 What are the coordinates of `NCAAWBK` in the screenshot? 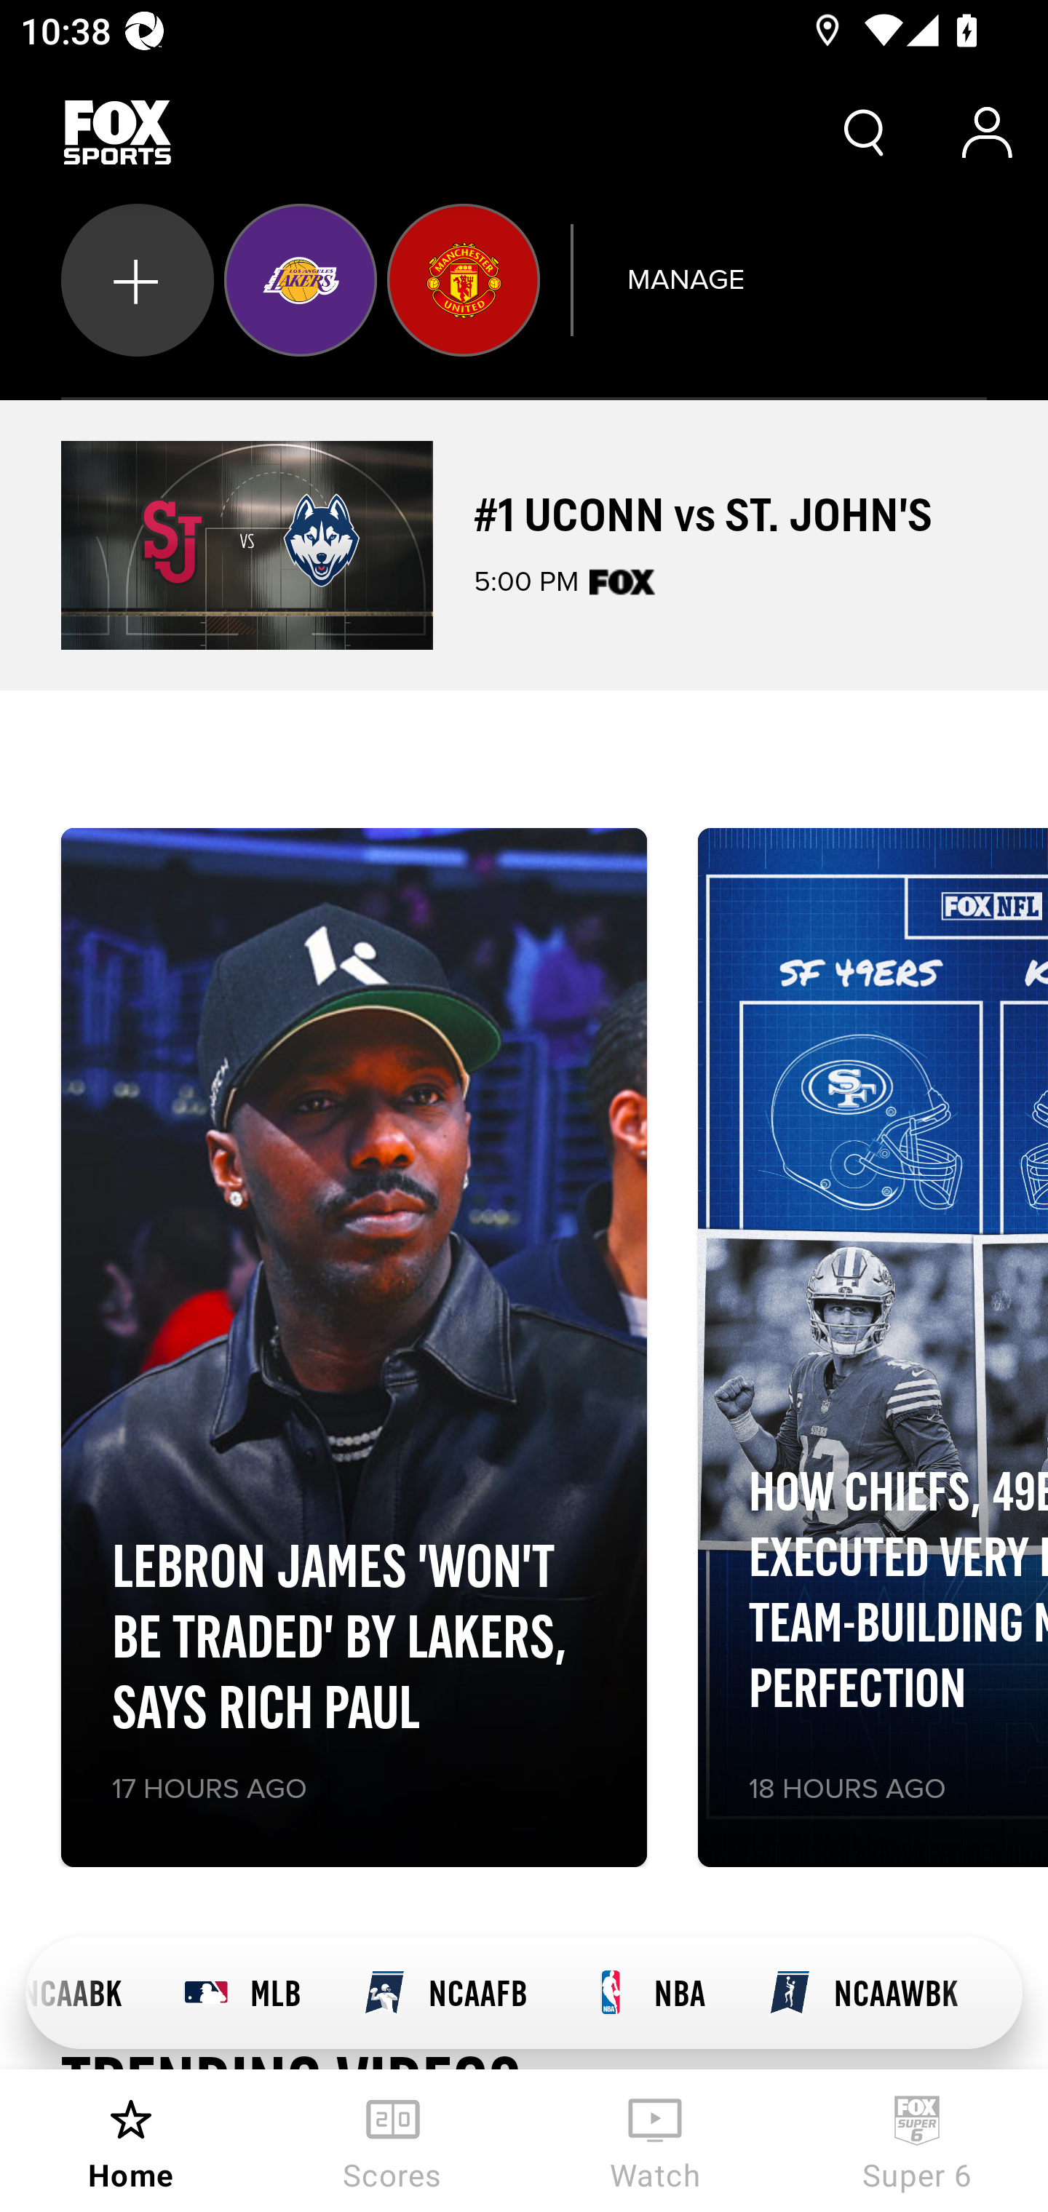 It's located at (863, 1993).